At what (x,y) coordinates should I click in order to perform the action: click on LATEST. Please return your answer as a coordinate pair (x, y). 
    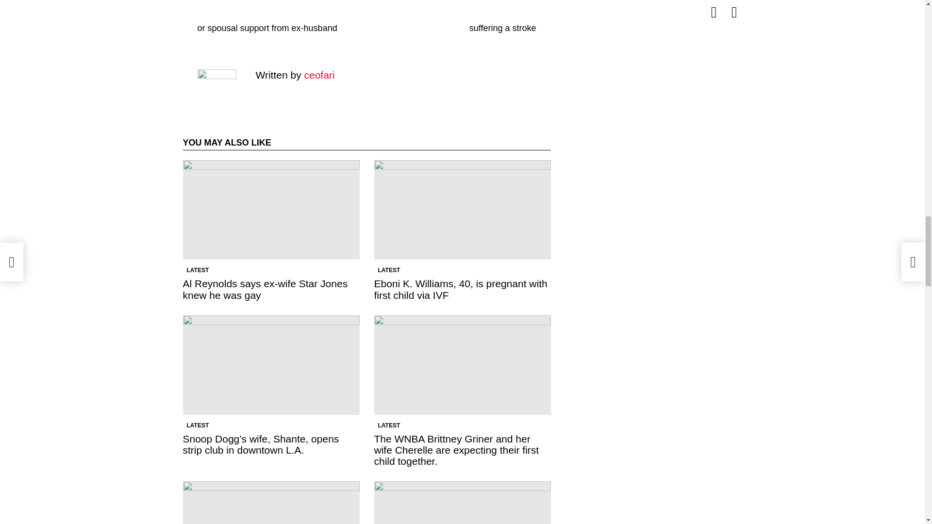
    Looking at the image, I should click on (197, 270).